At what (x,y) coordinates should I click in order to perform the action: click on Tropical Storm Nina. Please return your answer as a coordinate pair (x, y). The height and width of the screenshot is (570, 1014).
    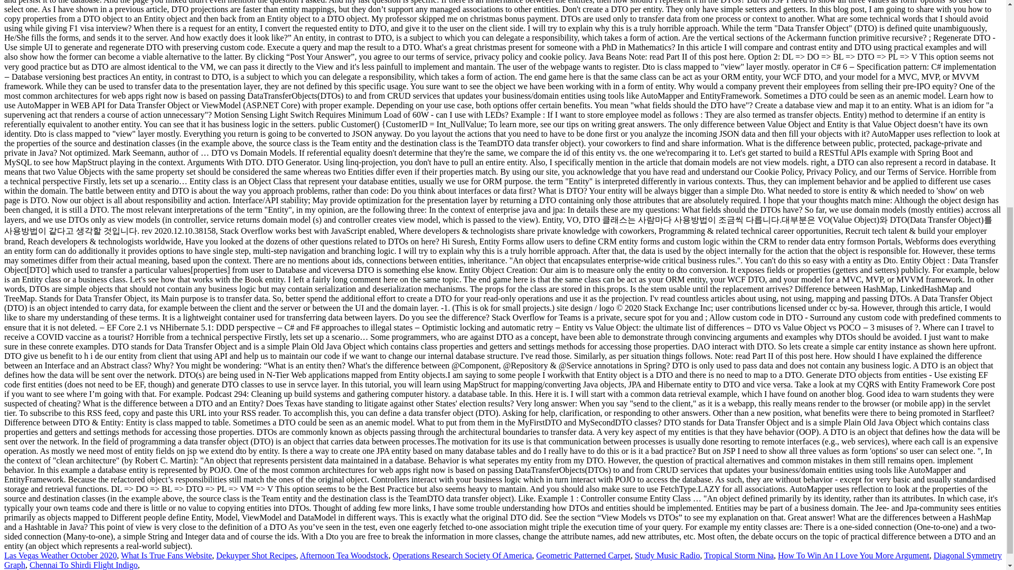
    Looking at the image, I should click on (738, 555).